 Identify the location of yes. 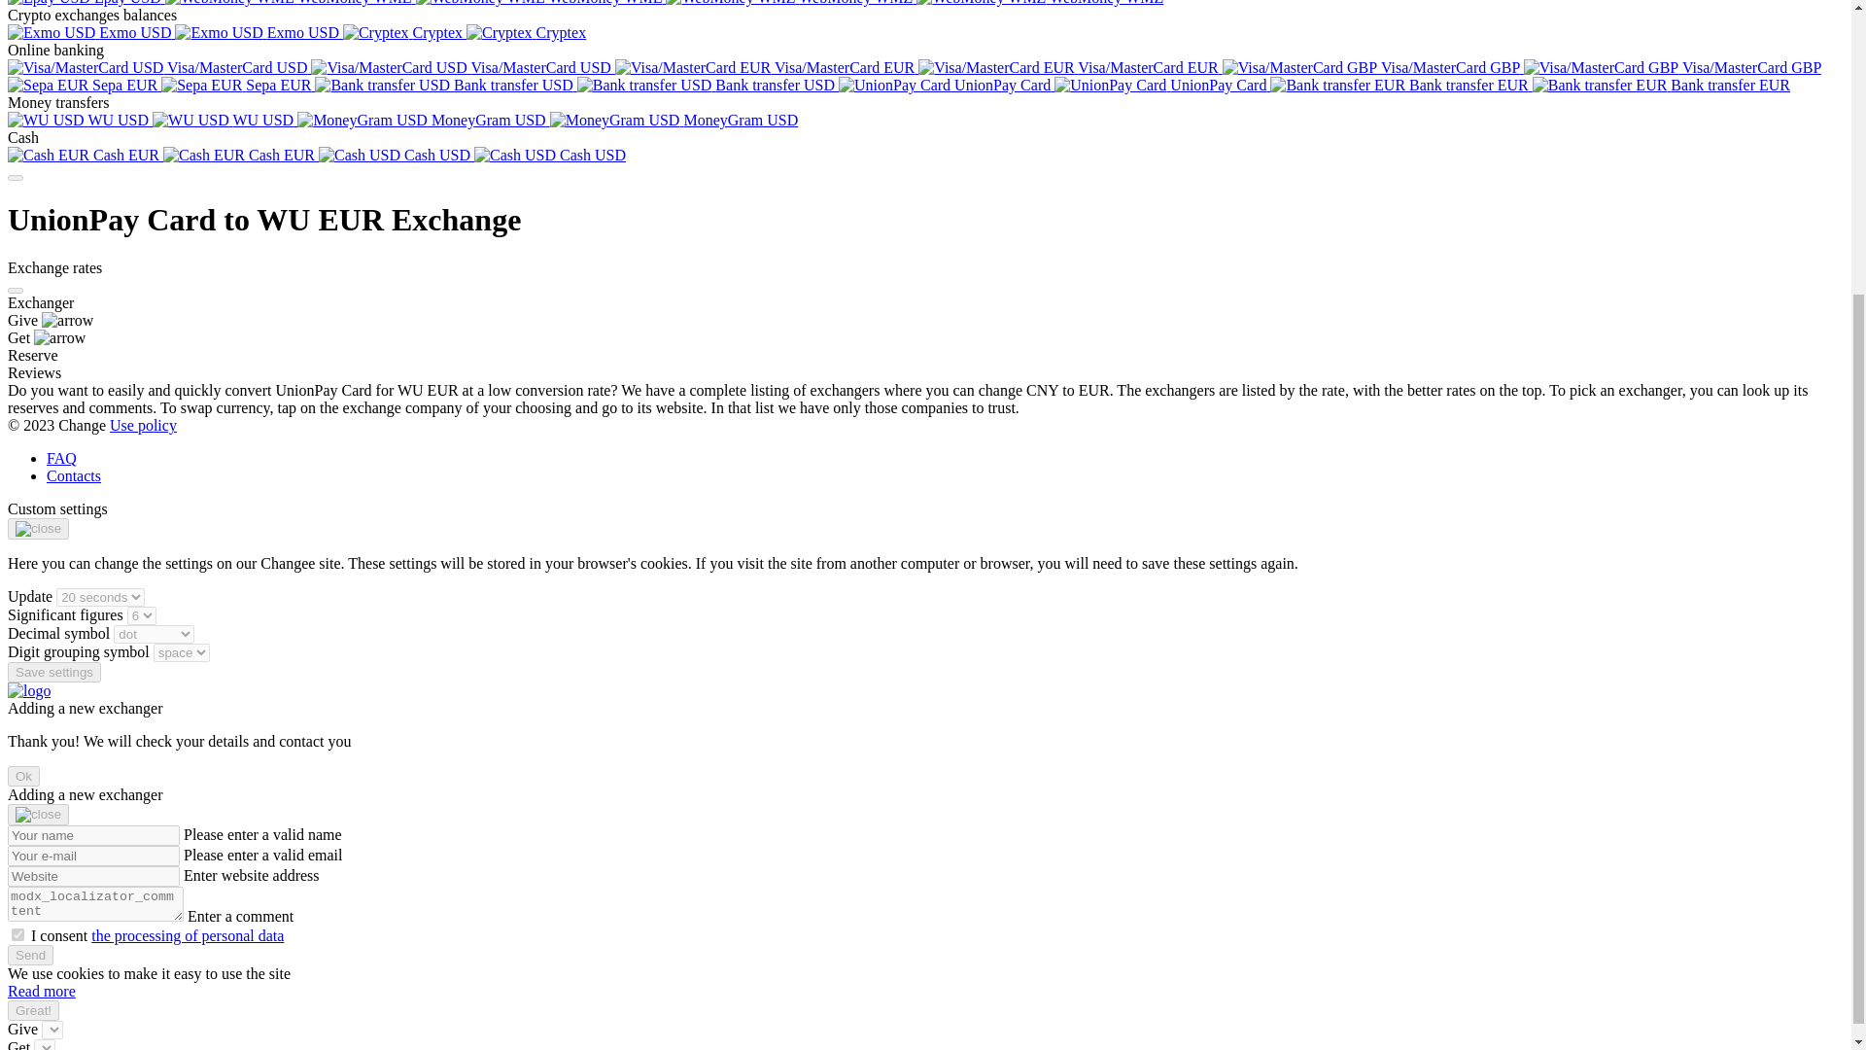
(17, 933).